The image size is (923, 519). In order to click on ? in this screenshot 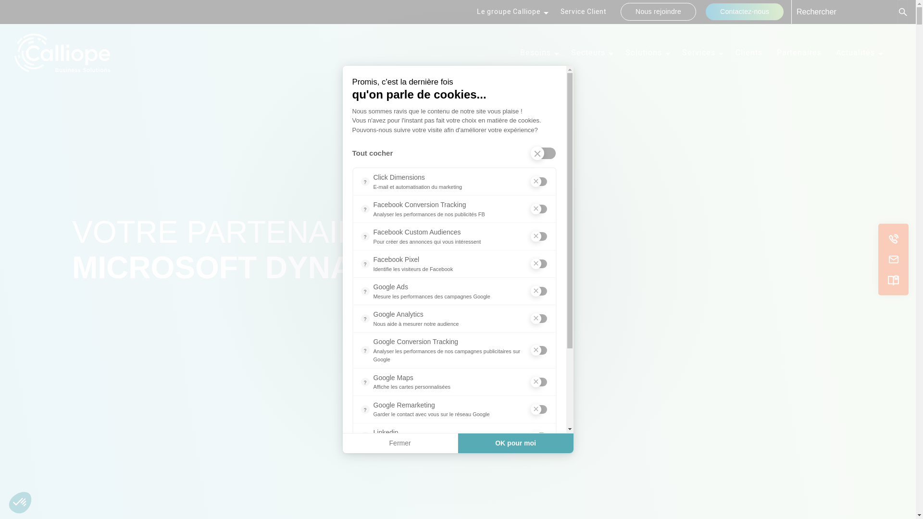, I will do `click(365, 182)`.